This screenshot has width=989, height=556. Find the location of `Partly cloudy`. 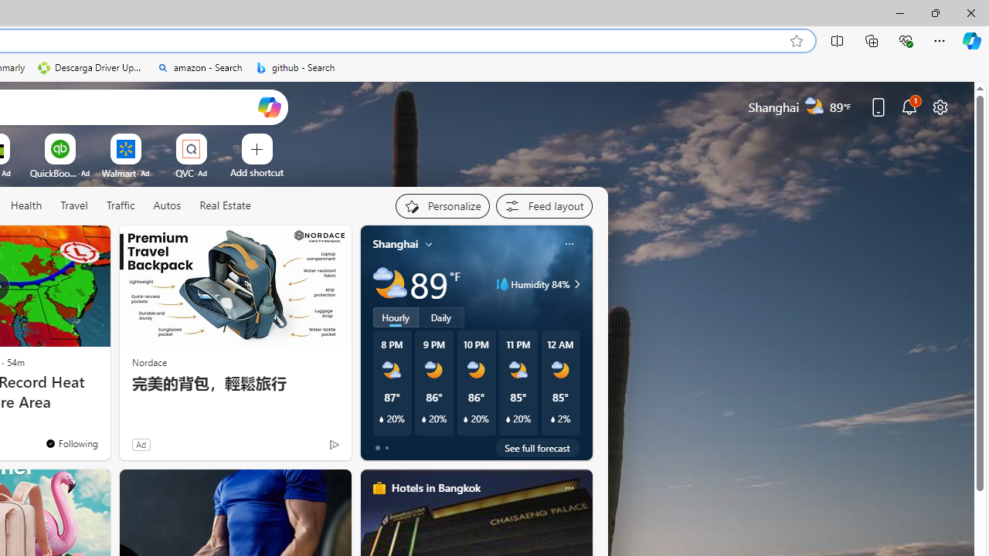

Partly cloudy is located at coordinates (389, 284).